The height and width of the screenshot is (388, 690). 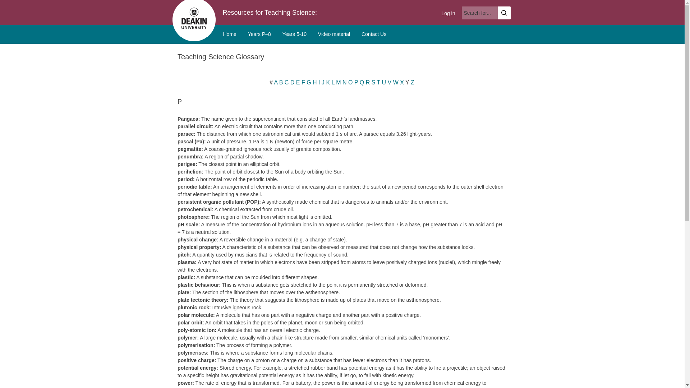 I want to click on Resources for Teaching Science:, so click(x=270, y=12).